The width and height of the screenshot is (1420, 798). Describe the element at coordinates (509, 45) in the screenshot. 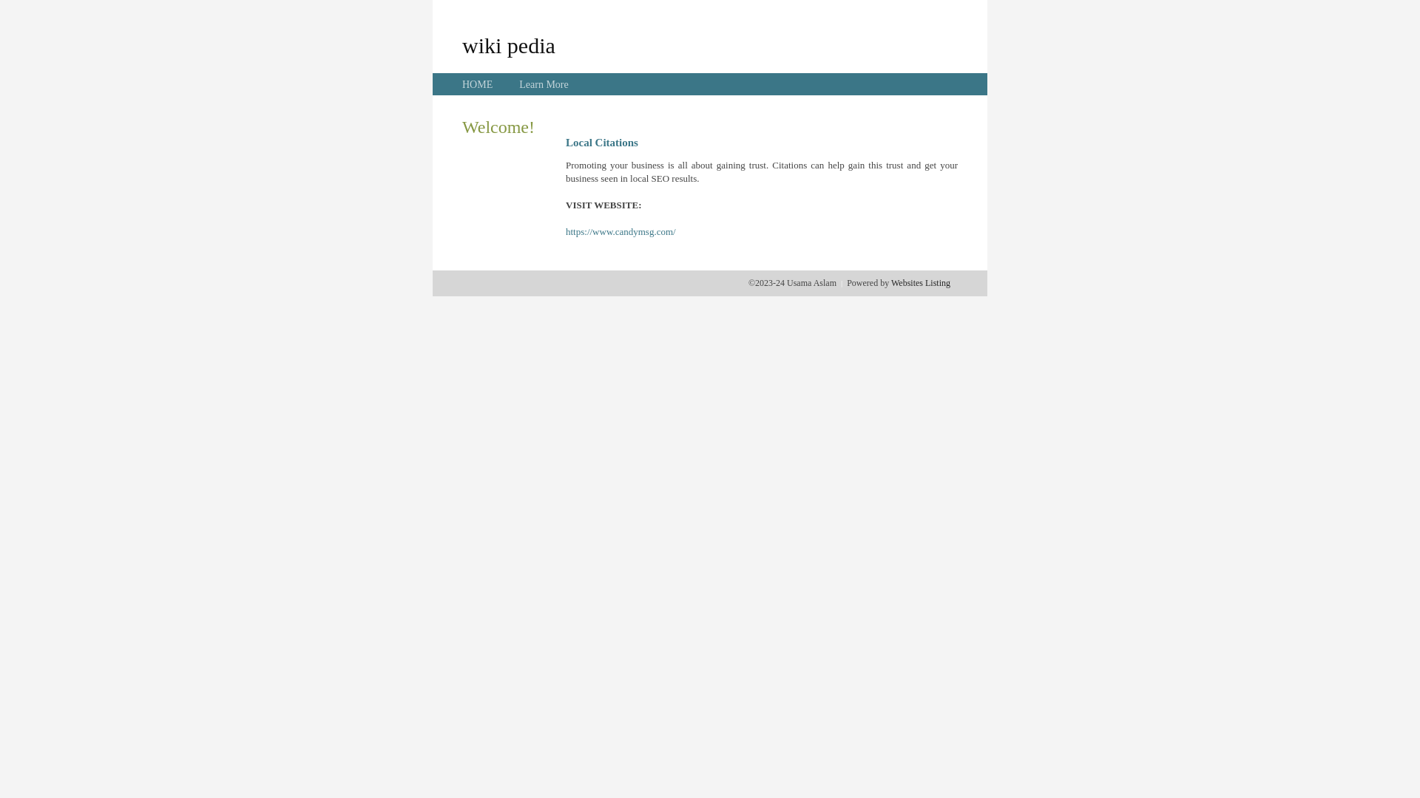

I see `wiki pedia` at that location.